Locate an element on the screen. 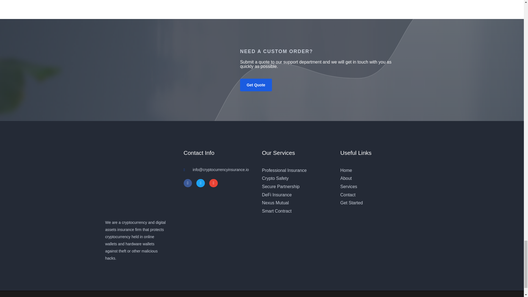  Envelope is located at coordinates (213, 183).